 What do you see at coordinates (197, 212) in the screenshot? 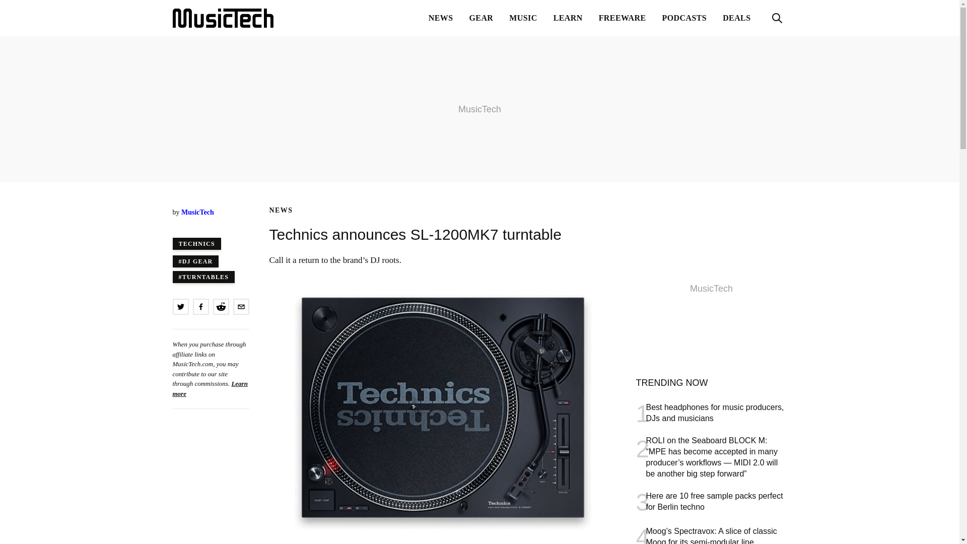
I see `MusicTech` at bounding box center [197, 212].